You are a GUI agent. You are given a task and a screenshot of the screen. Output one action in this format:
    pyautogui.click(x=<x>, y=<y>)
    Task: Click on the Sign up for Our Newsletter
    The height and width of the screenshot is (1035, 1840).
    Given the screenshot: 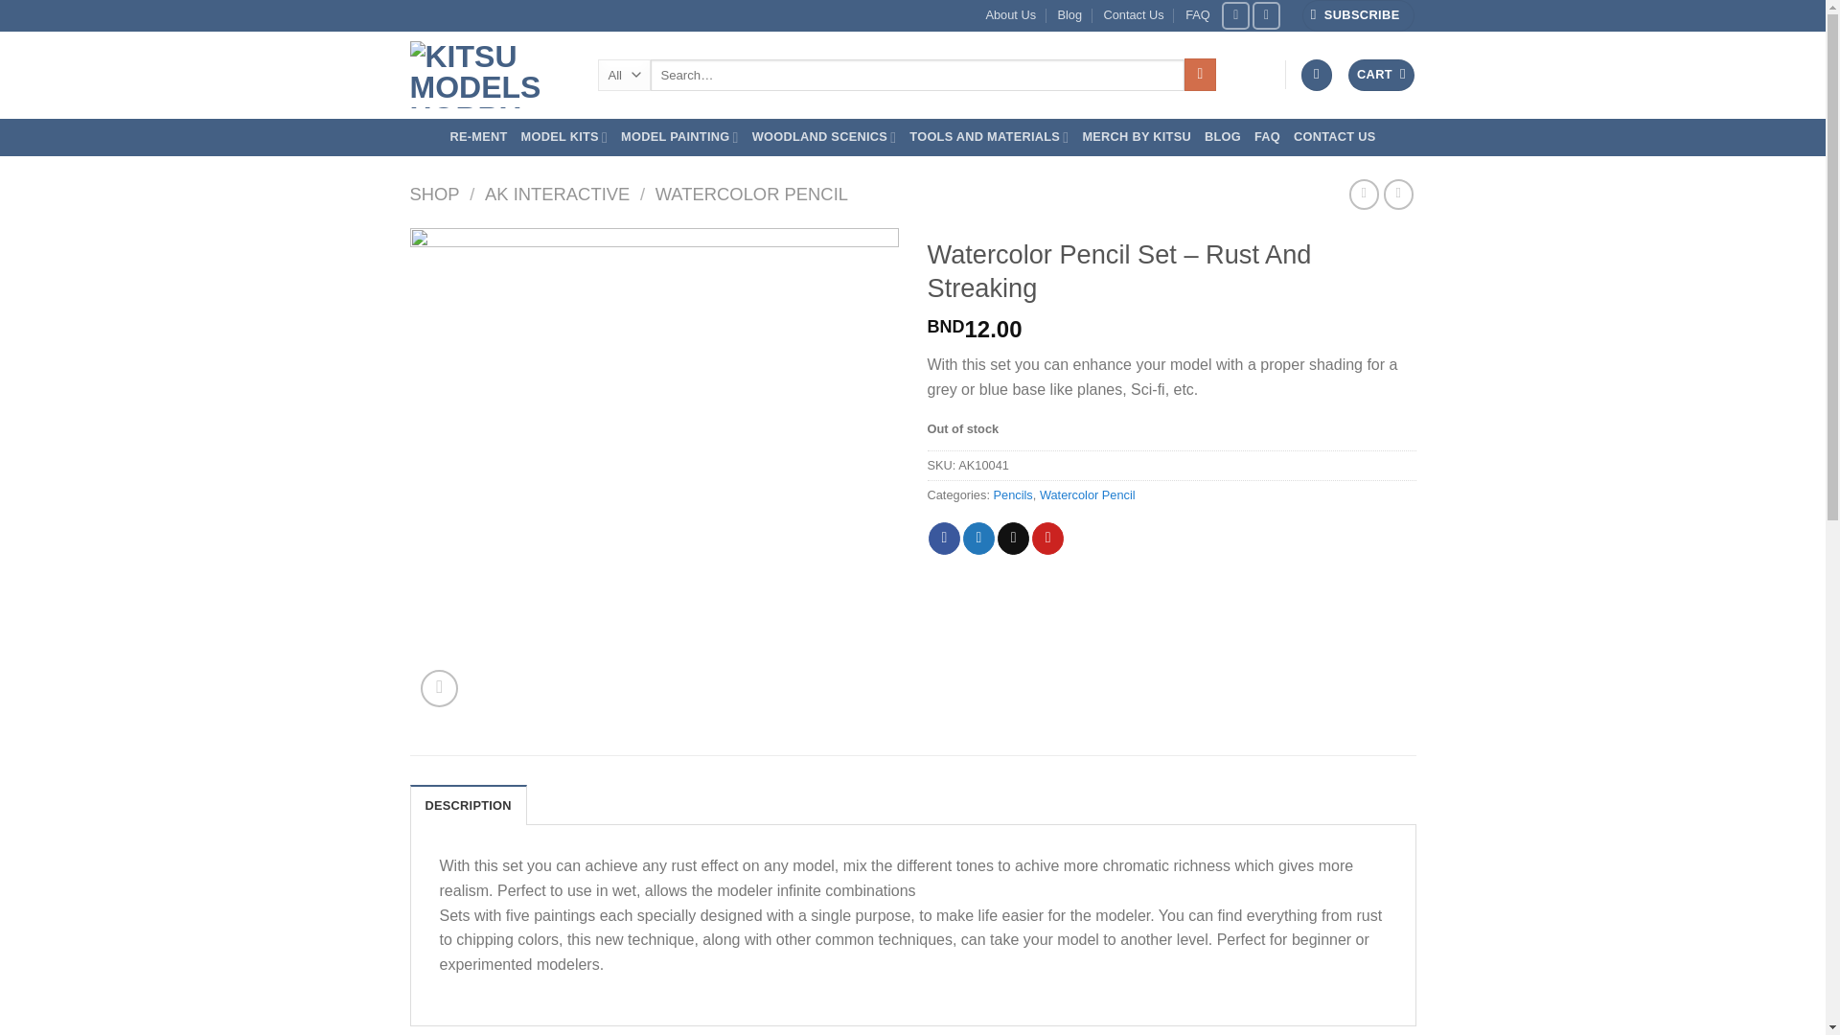 What is the action you would take?
    pyautogui.click(x=1359, y=15)
    